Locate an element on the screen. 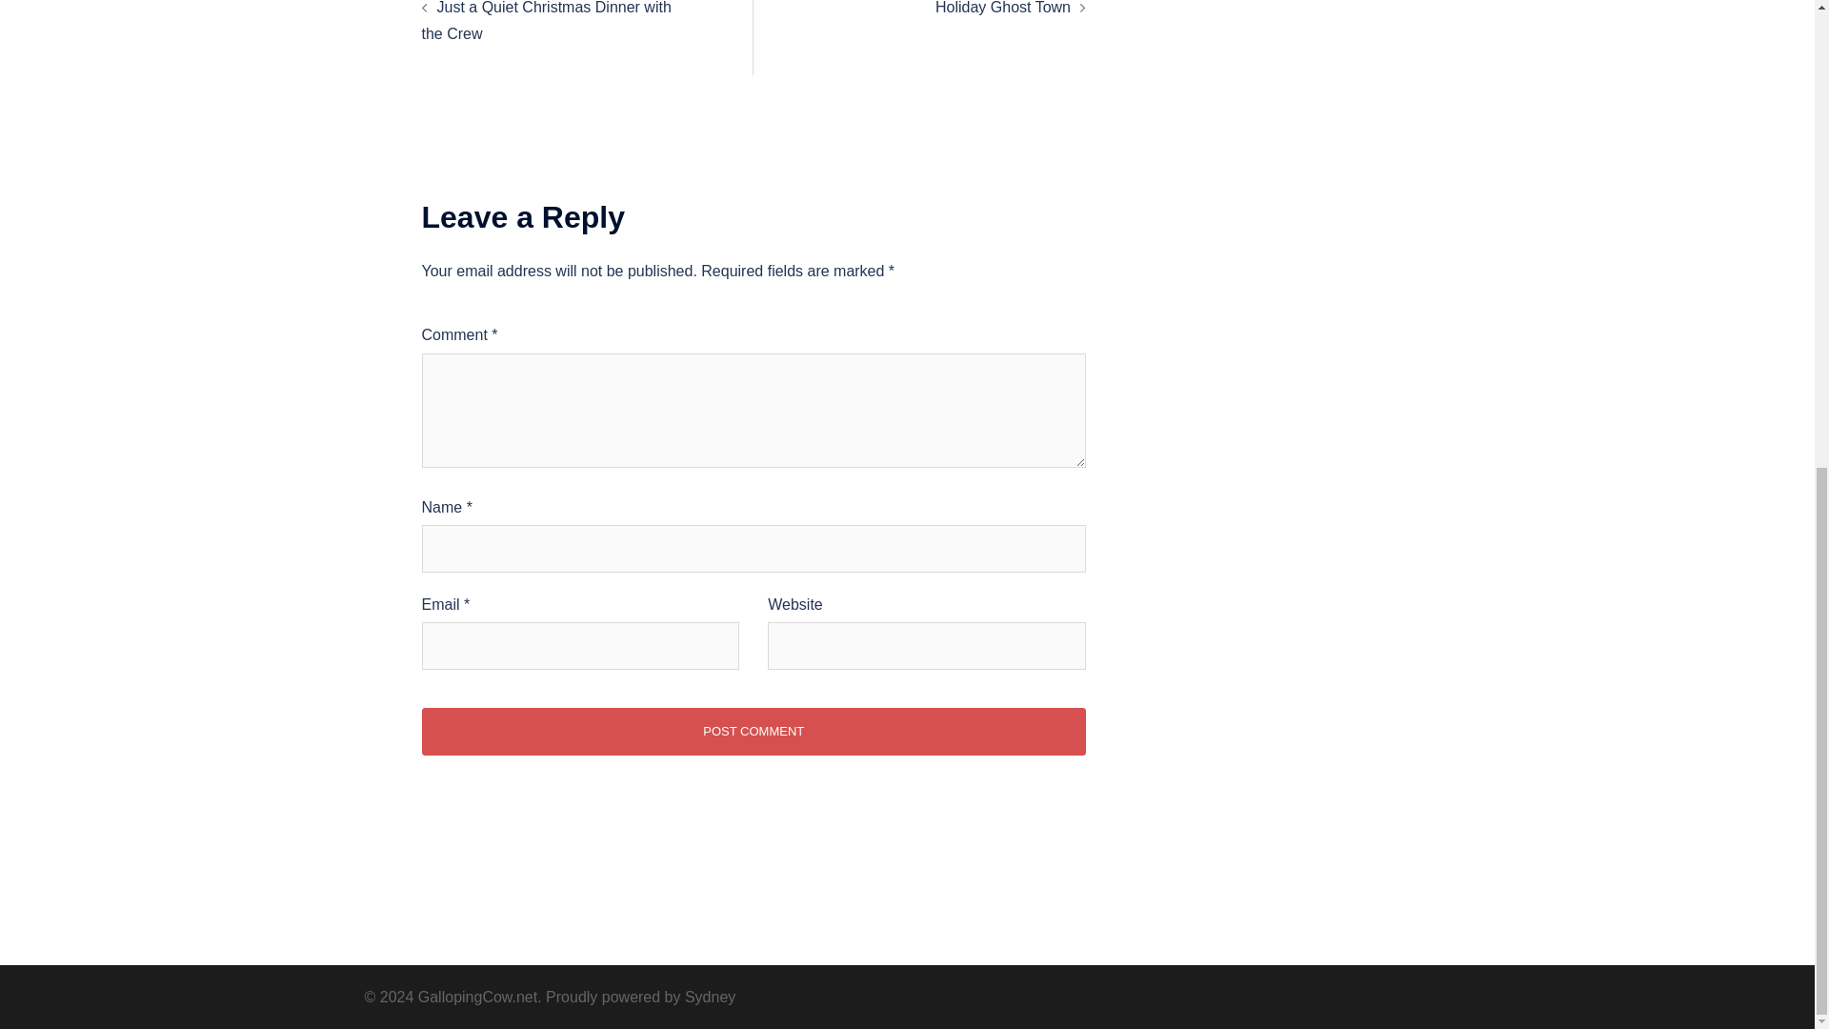  Sydney is located at coordinates (709, 997).